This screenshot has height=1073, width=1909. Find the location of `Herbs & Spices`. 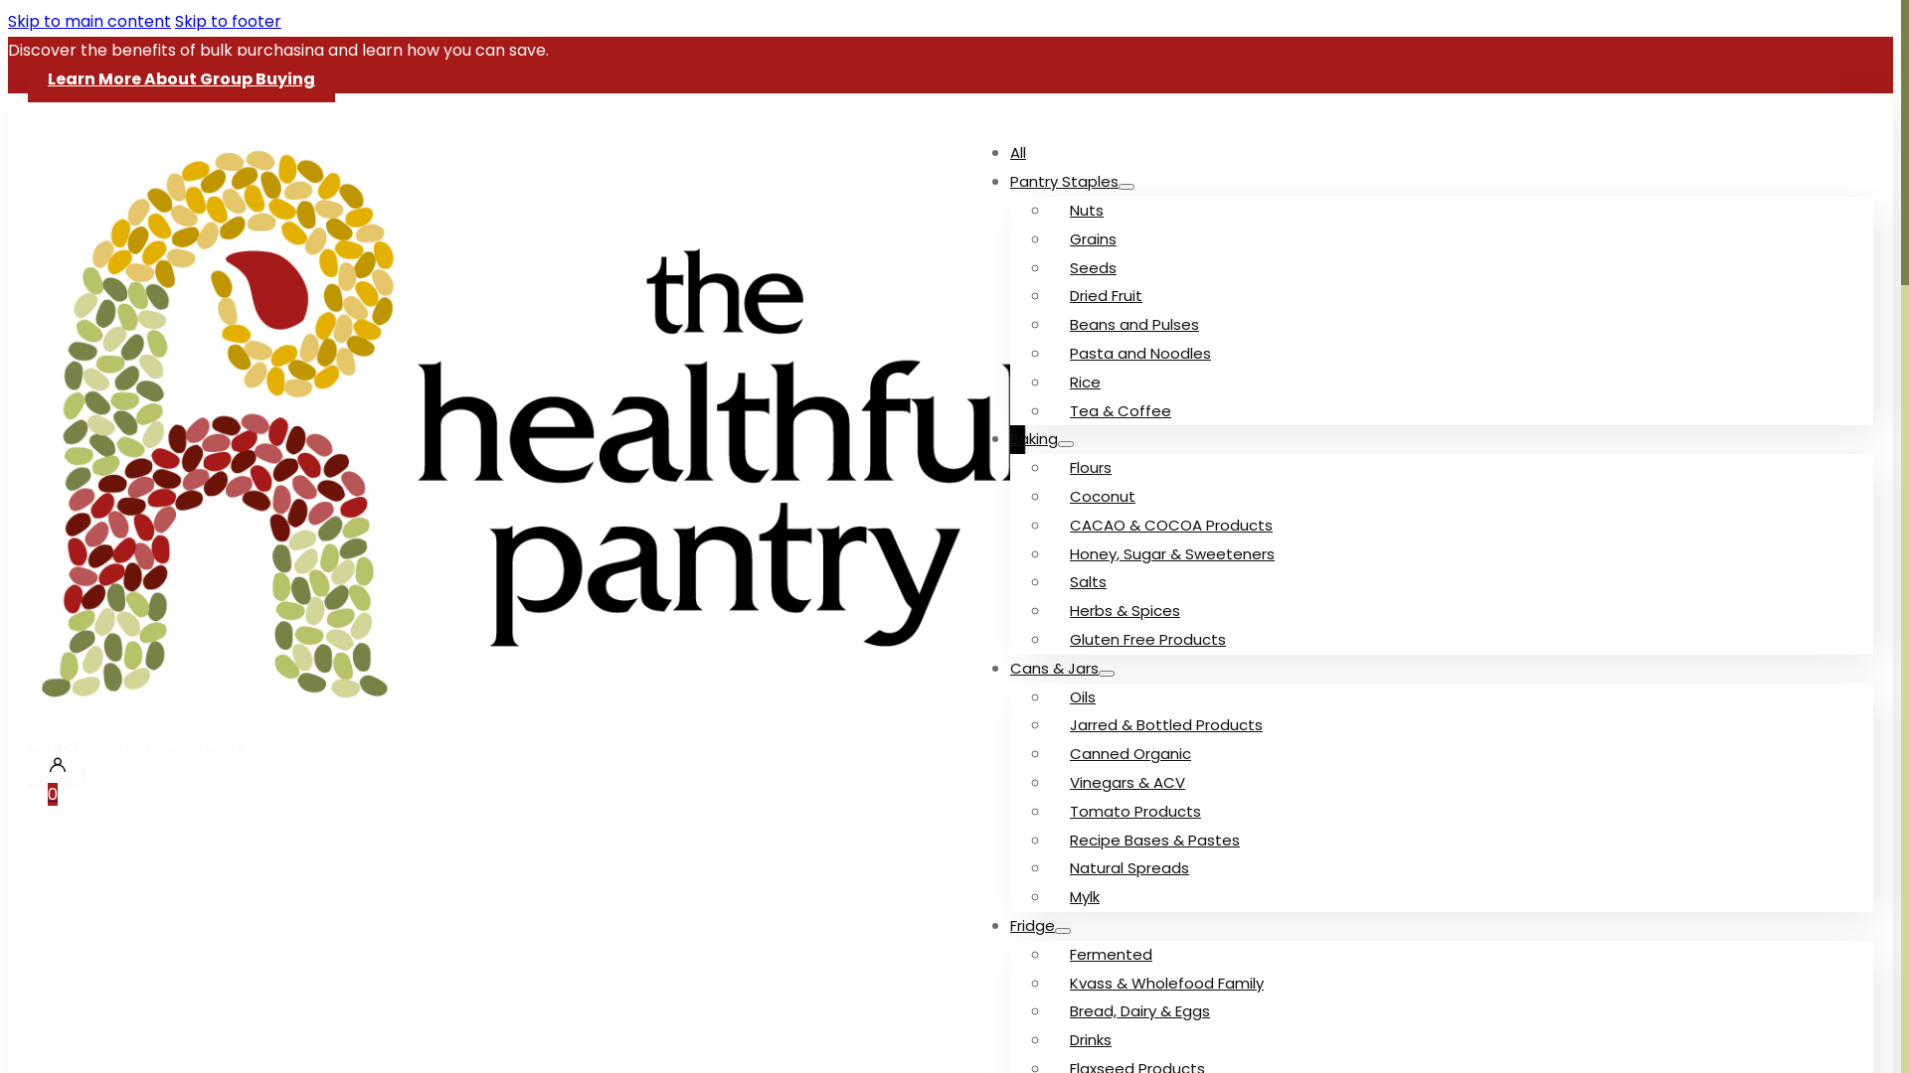

Herbs & Spices is located at coordinates (1126, 610).